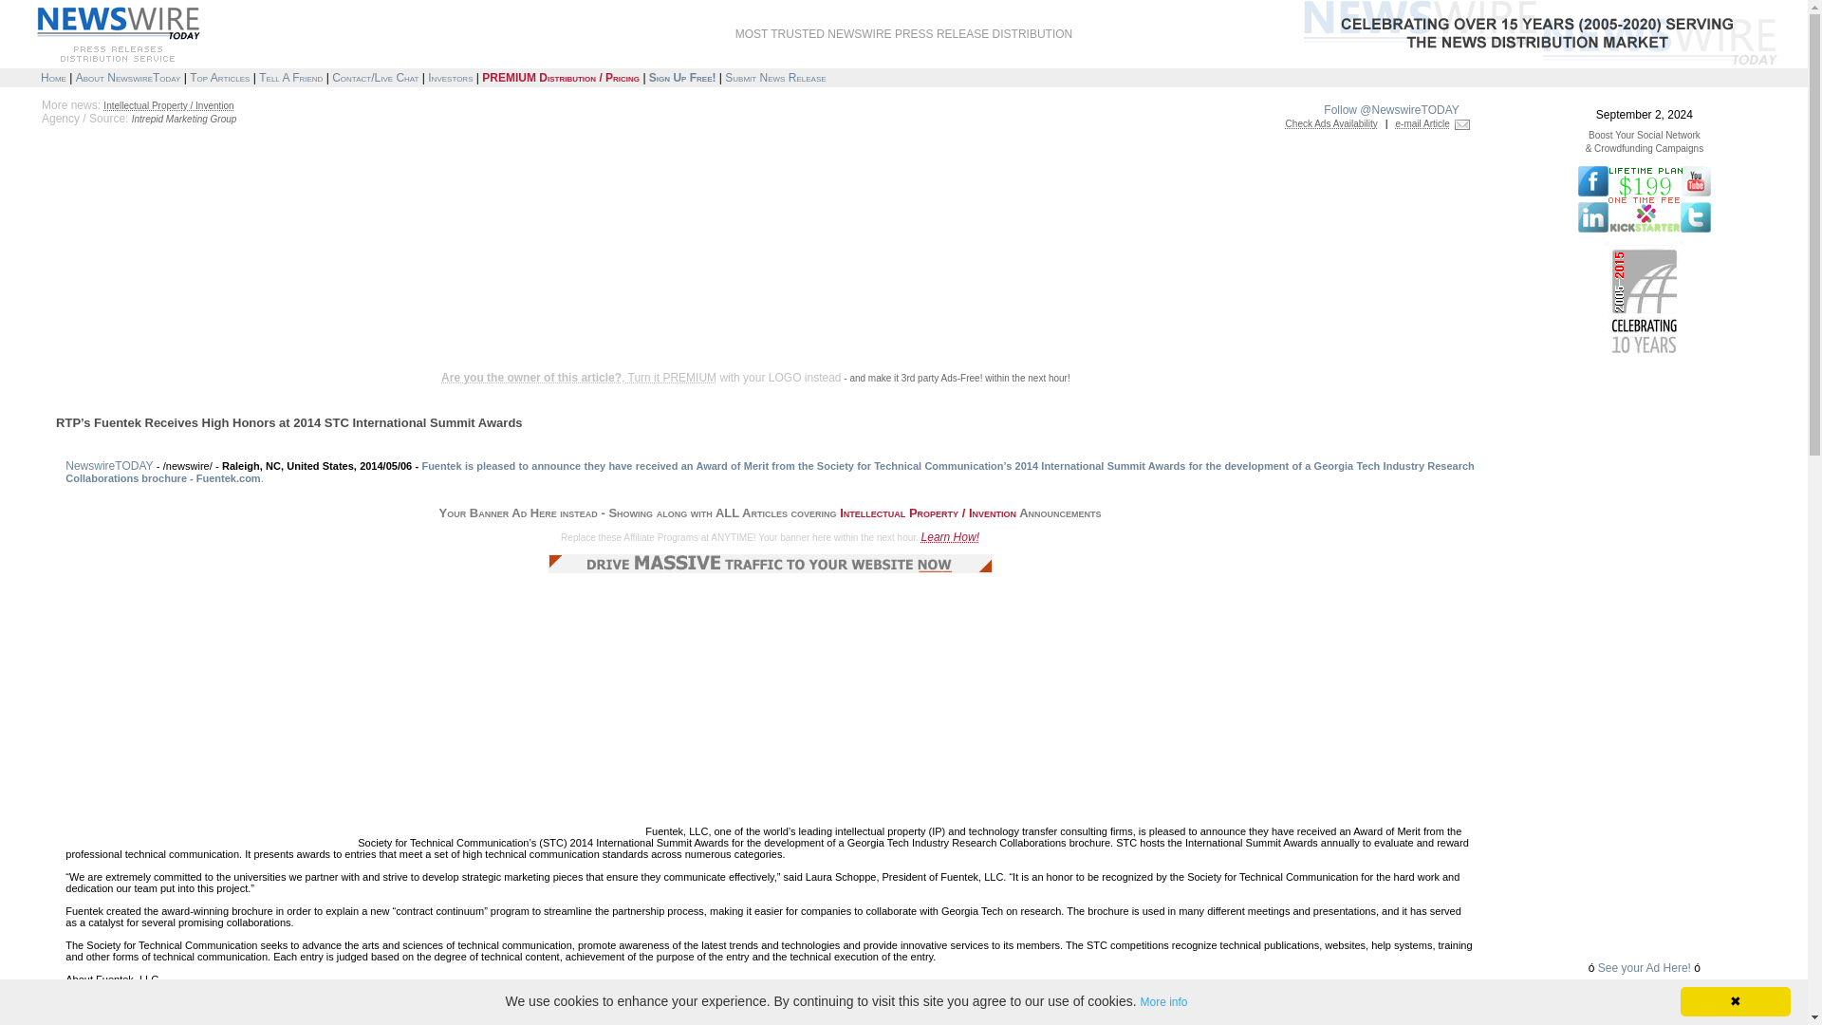 This screenshot has height=1025, width=1822. I want to click on Home, so click(53, 77).